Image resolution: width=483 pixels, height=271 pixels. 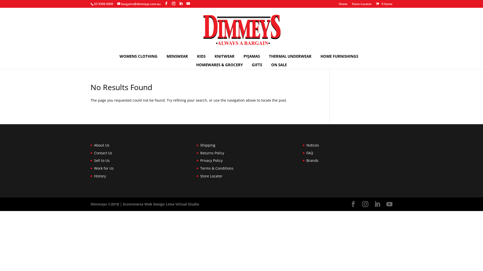 What do you see at coordinates (103, 153) in the screenshot?
I see `Contact Us` at bounding box center [103, 153].